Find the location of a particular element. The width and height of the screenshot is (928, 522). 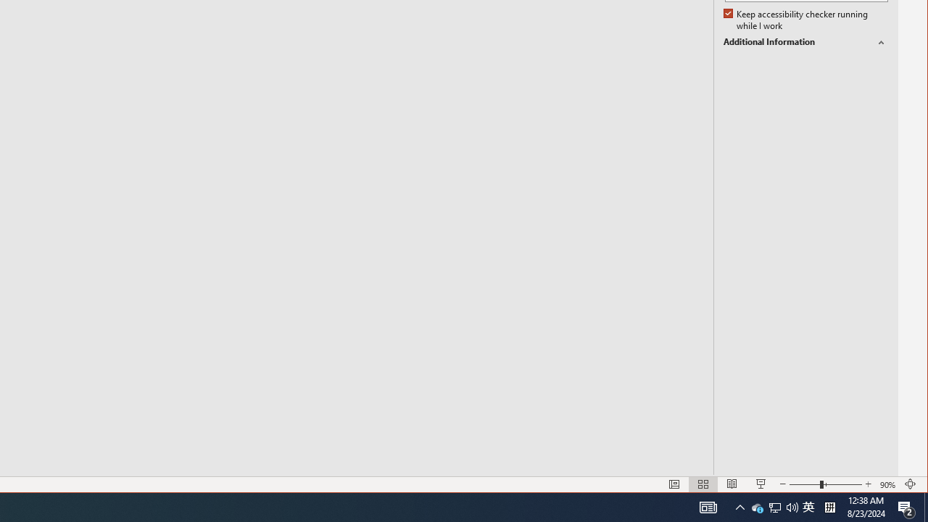

Action Center, 2 new notifications is located at coordinates (757, 507).